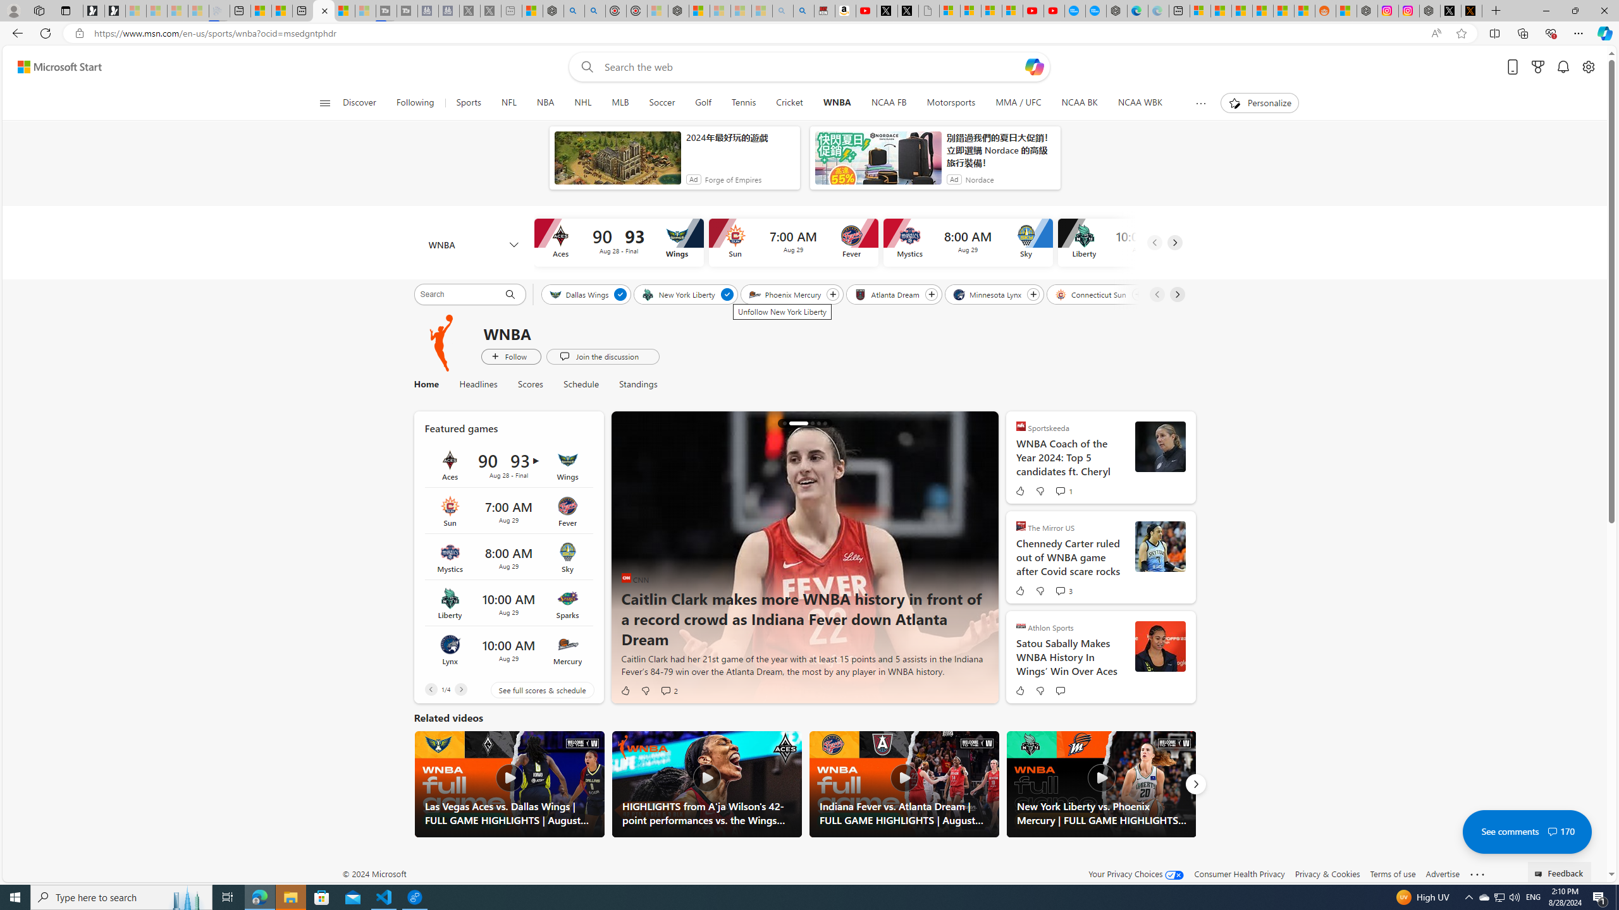 The height and width of the screenshot is (910, 1619). I want to click on poe ++ standard - Search, so click(594, 11).